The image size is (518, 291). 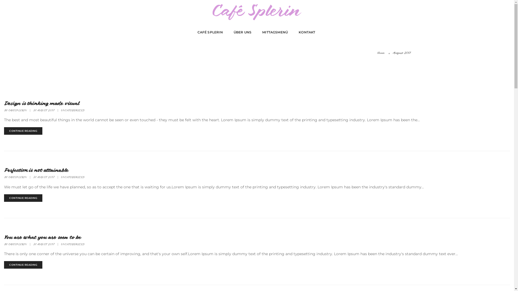 What do you see at coordinates (307, 32) in the screenshot?
I see `KONTAKT` at bounding box center [307, 32].